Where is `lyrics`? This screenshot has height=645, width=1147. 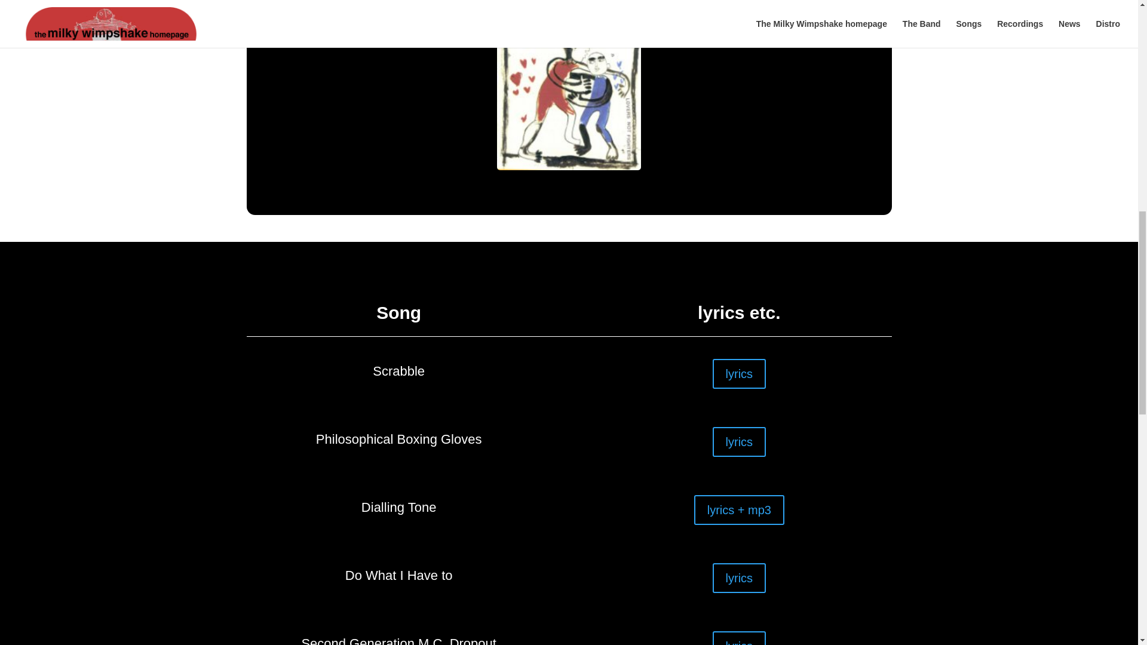
lyrics is located at coordinates (739, 578).